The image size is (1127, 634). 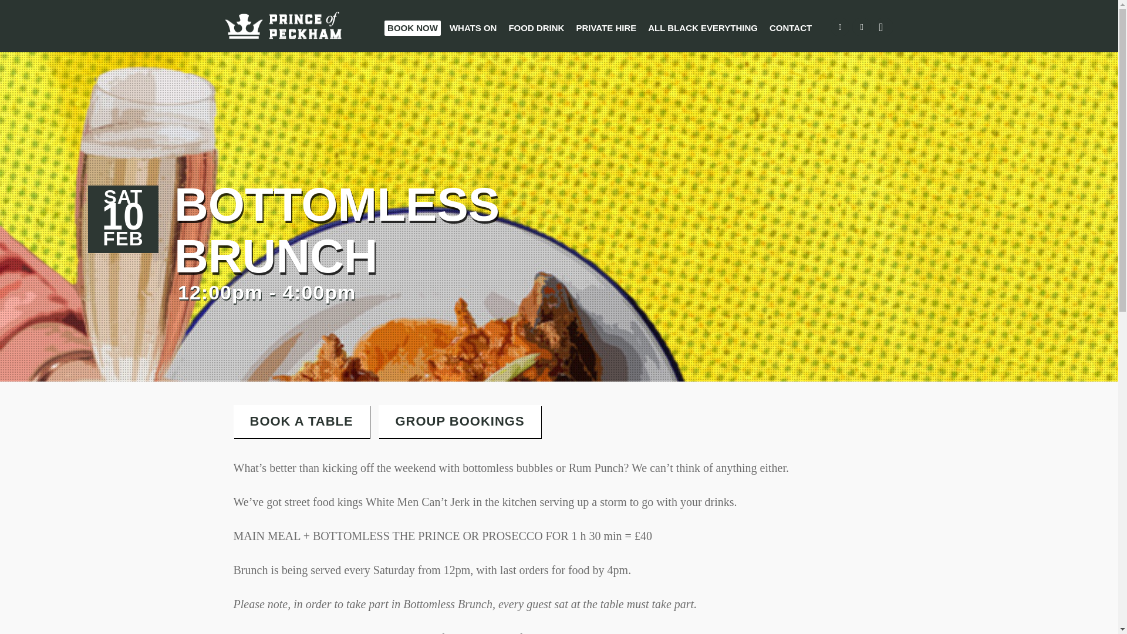 I want to click on CONTACT, so click(x=790, y=28).